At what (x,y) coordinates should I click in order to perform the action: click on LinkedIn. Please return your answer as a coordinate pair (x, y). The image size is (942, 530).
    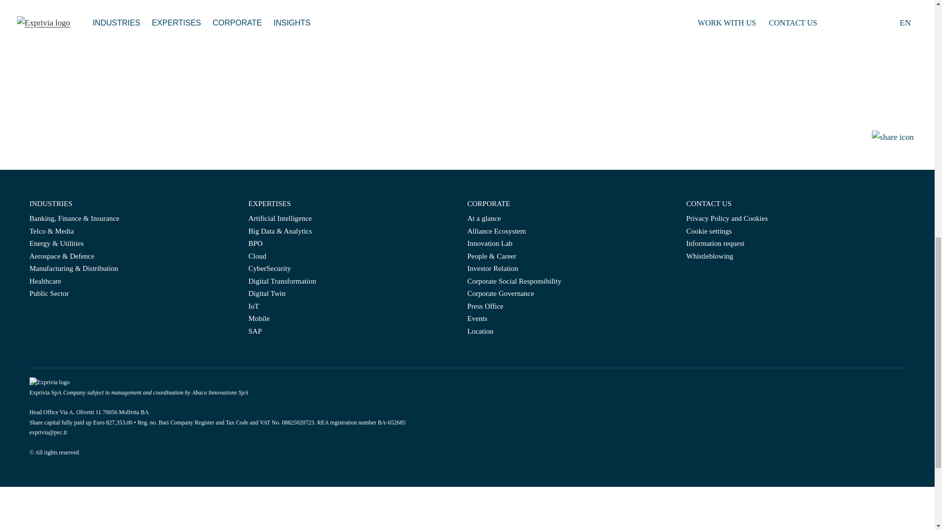
    Looking at the image, I should click on (697, 277).